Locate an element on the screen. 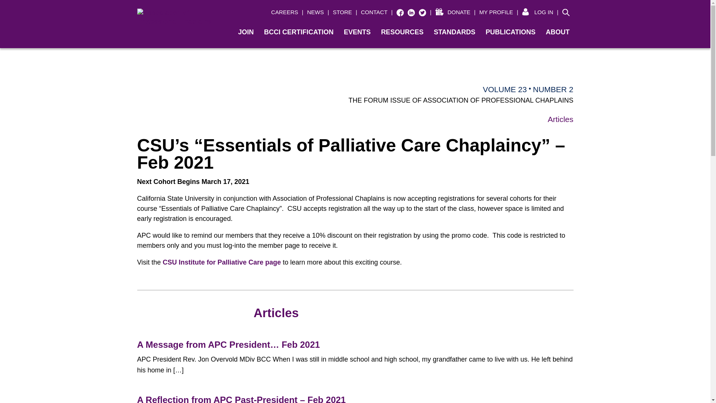  EVENTS is located at coordinates (358, 32).